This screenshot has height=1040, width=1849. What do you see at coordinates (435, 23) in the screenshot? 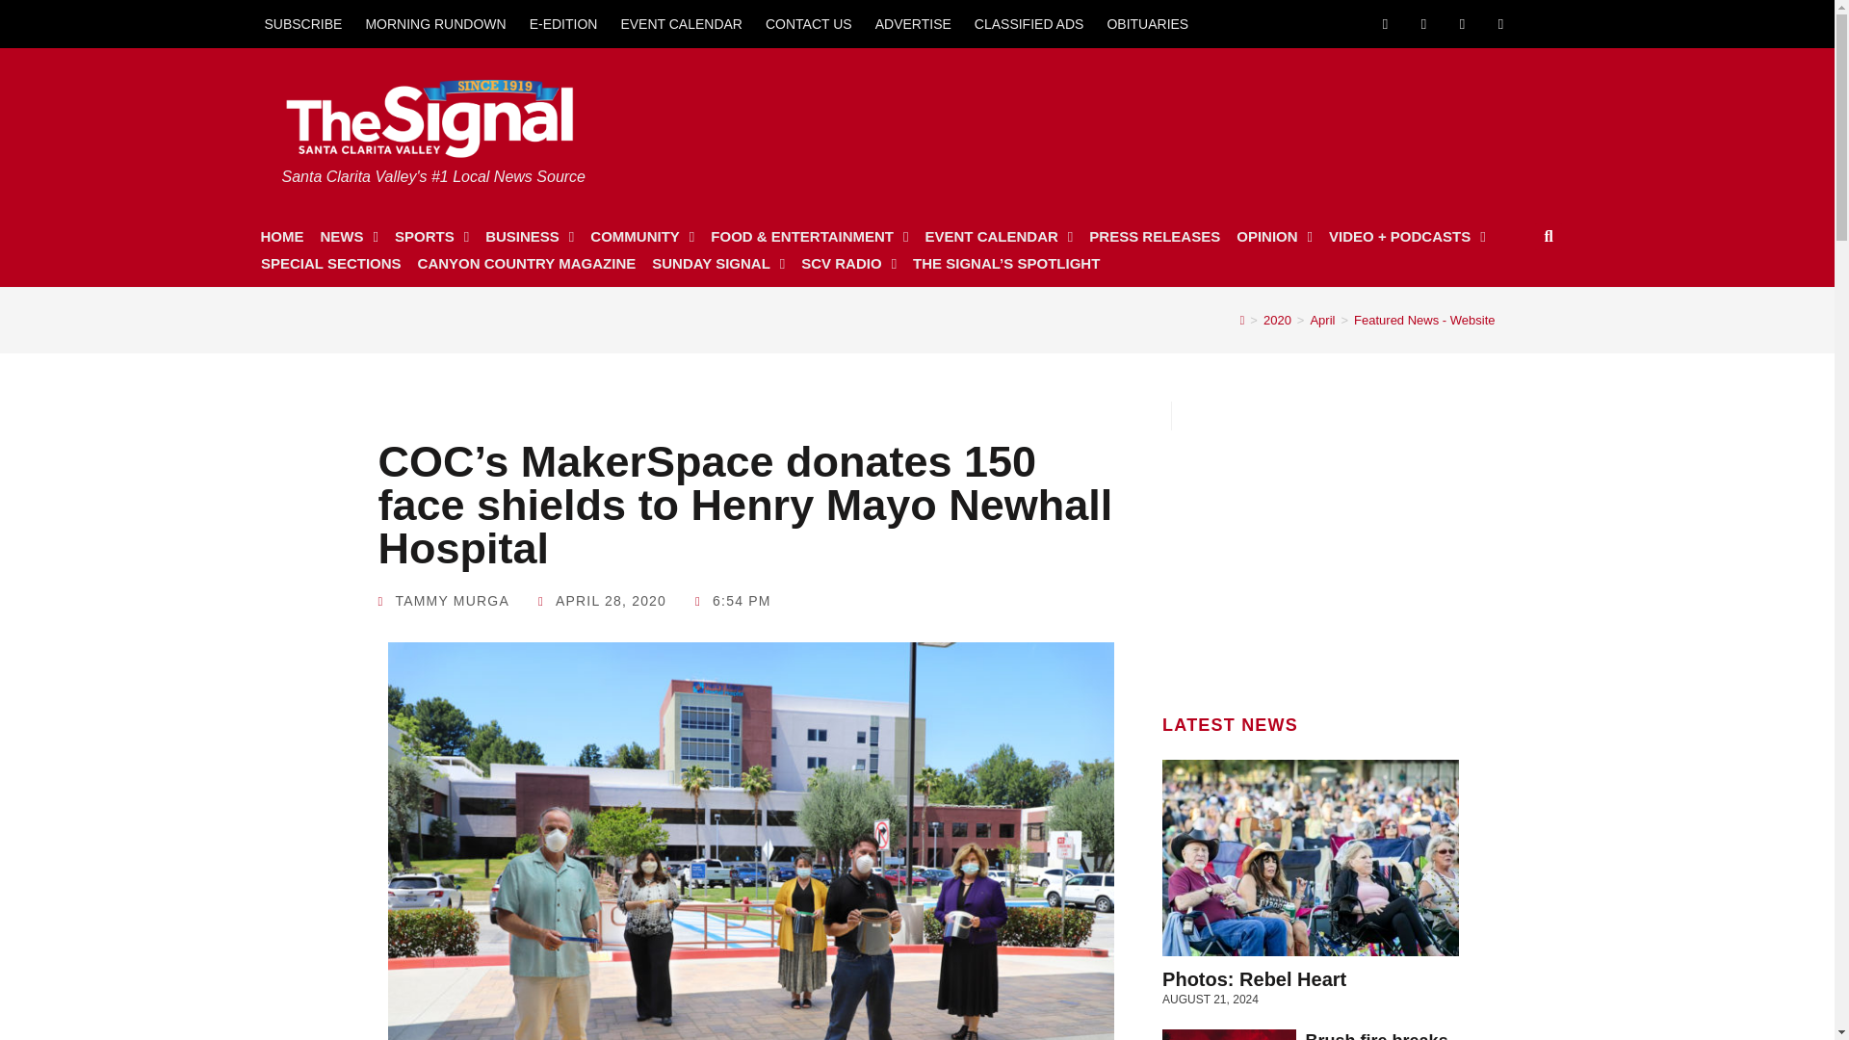
I see `MORNING RUNDOWN` at bounding box center [435, 23].